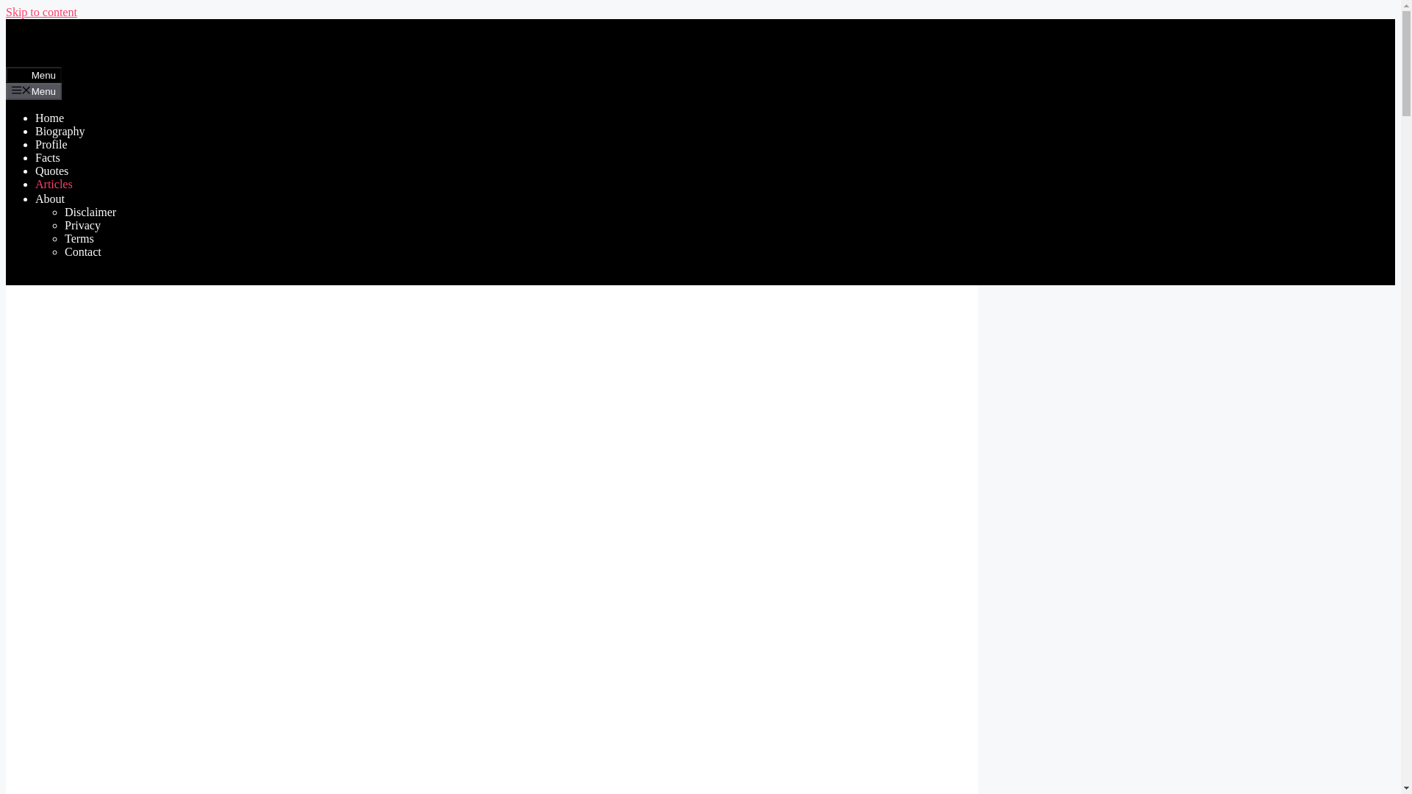 Image resolution: width=1412 pixels, height=794 pixels. What do you see at coordinates (83, 251) in the screenshot?
I see `Contact` at bounding box center [83, 251].